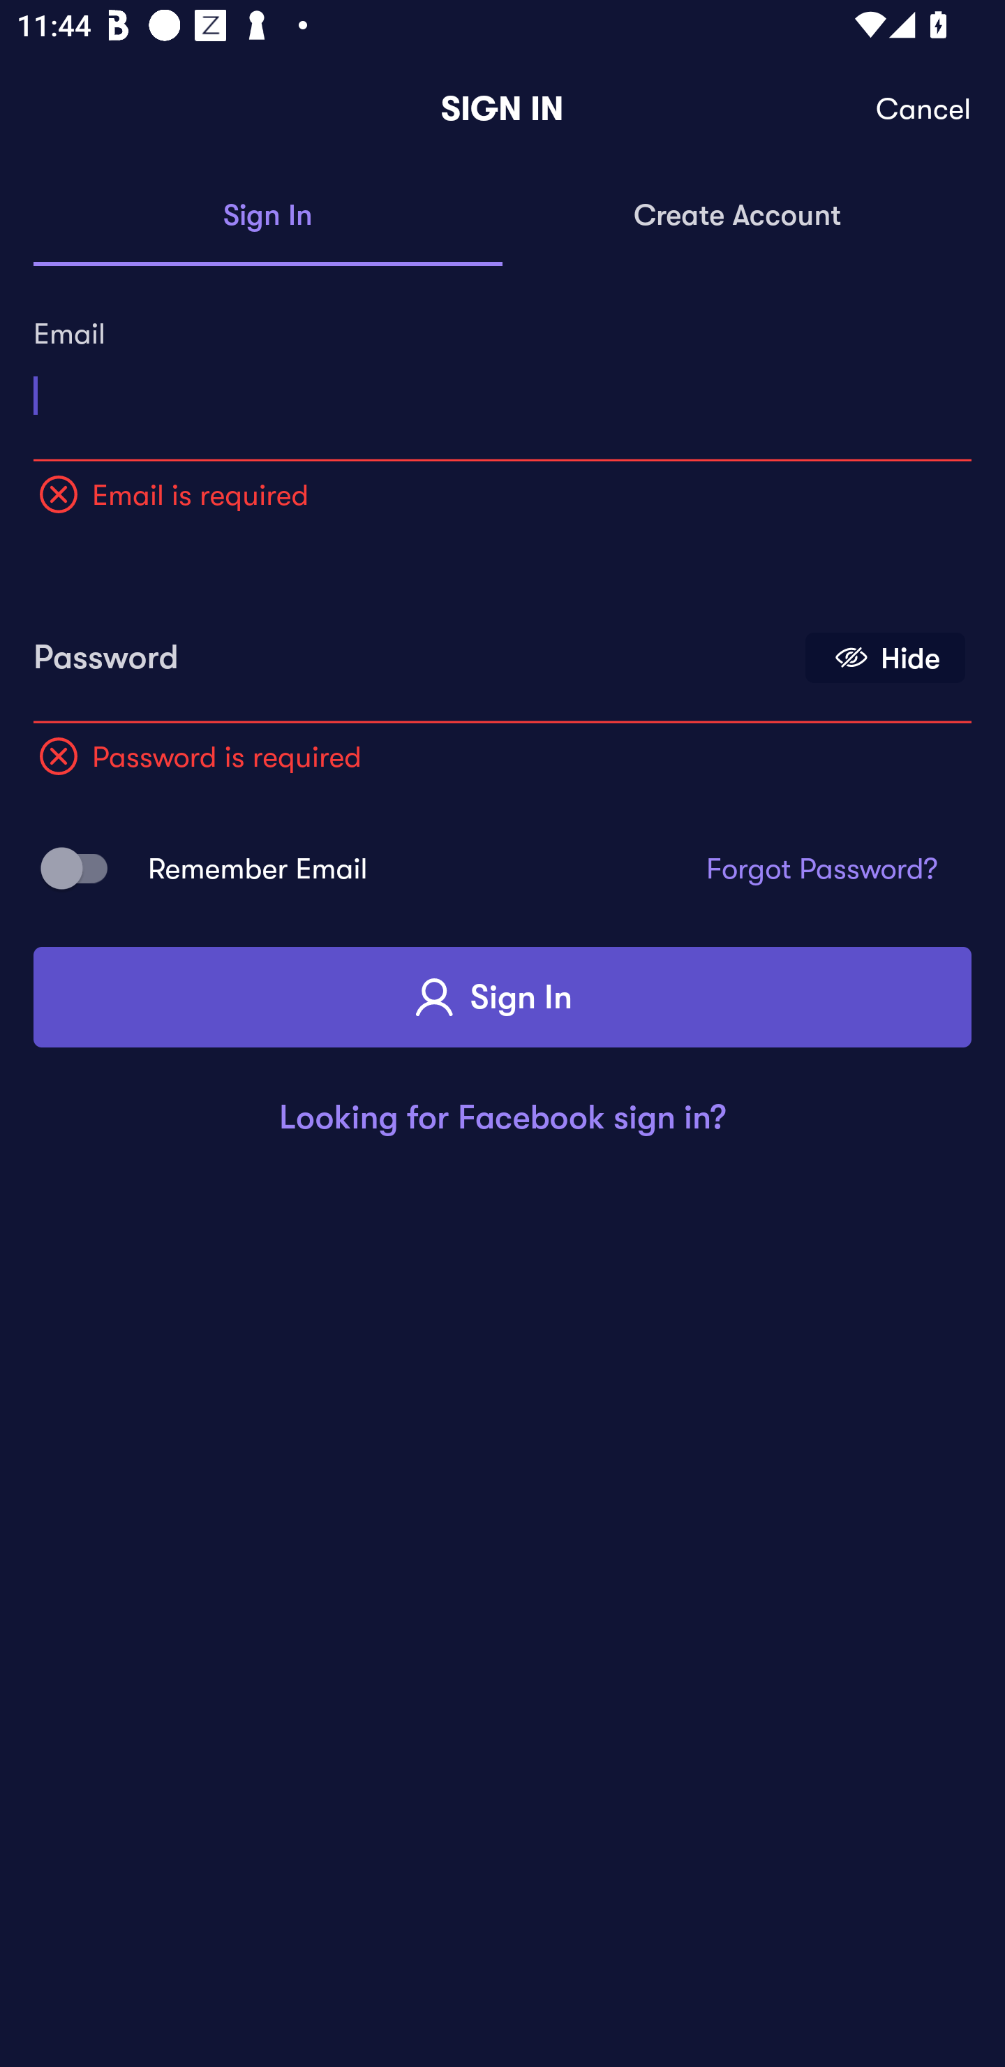 The width and height of the screenshot is (1005, 2067). Describe the element at coordinates (737, 216) in the screenshot. I see `Create Account` at that location.